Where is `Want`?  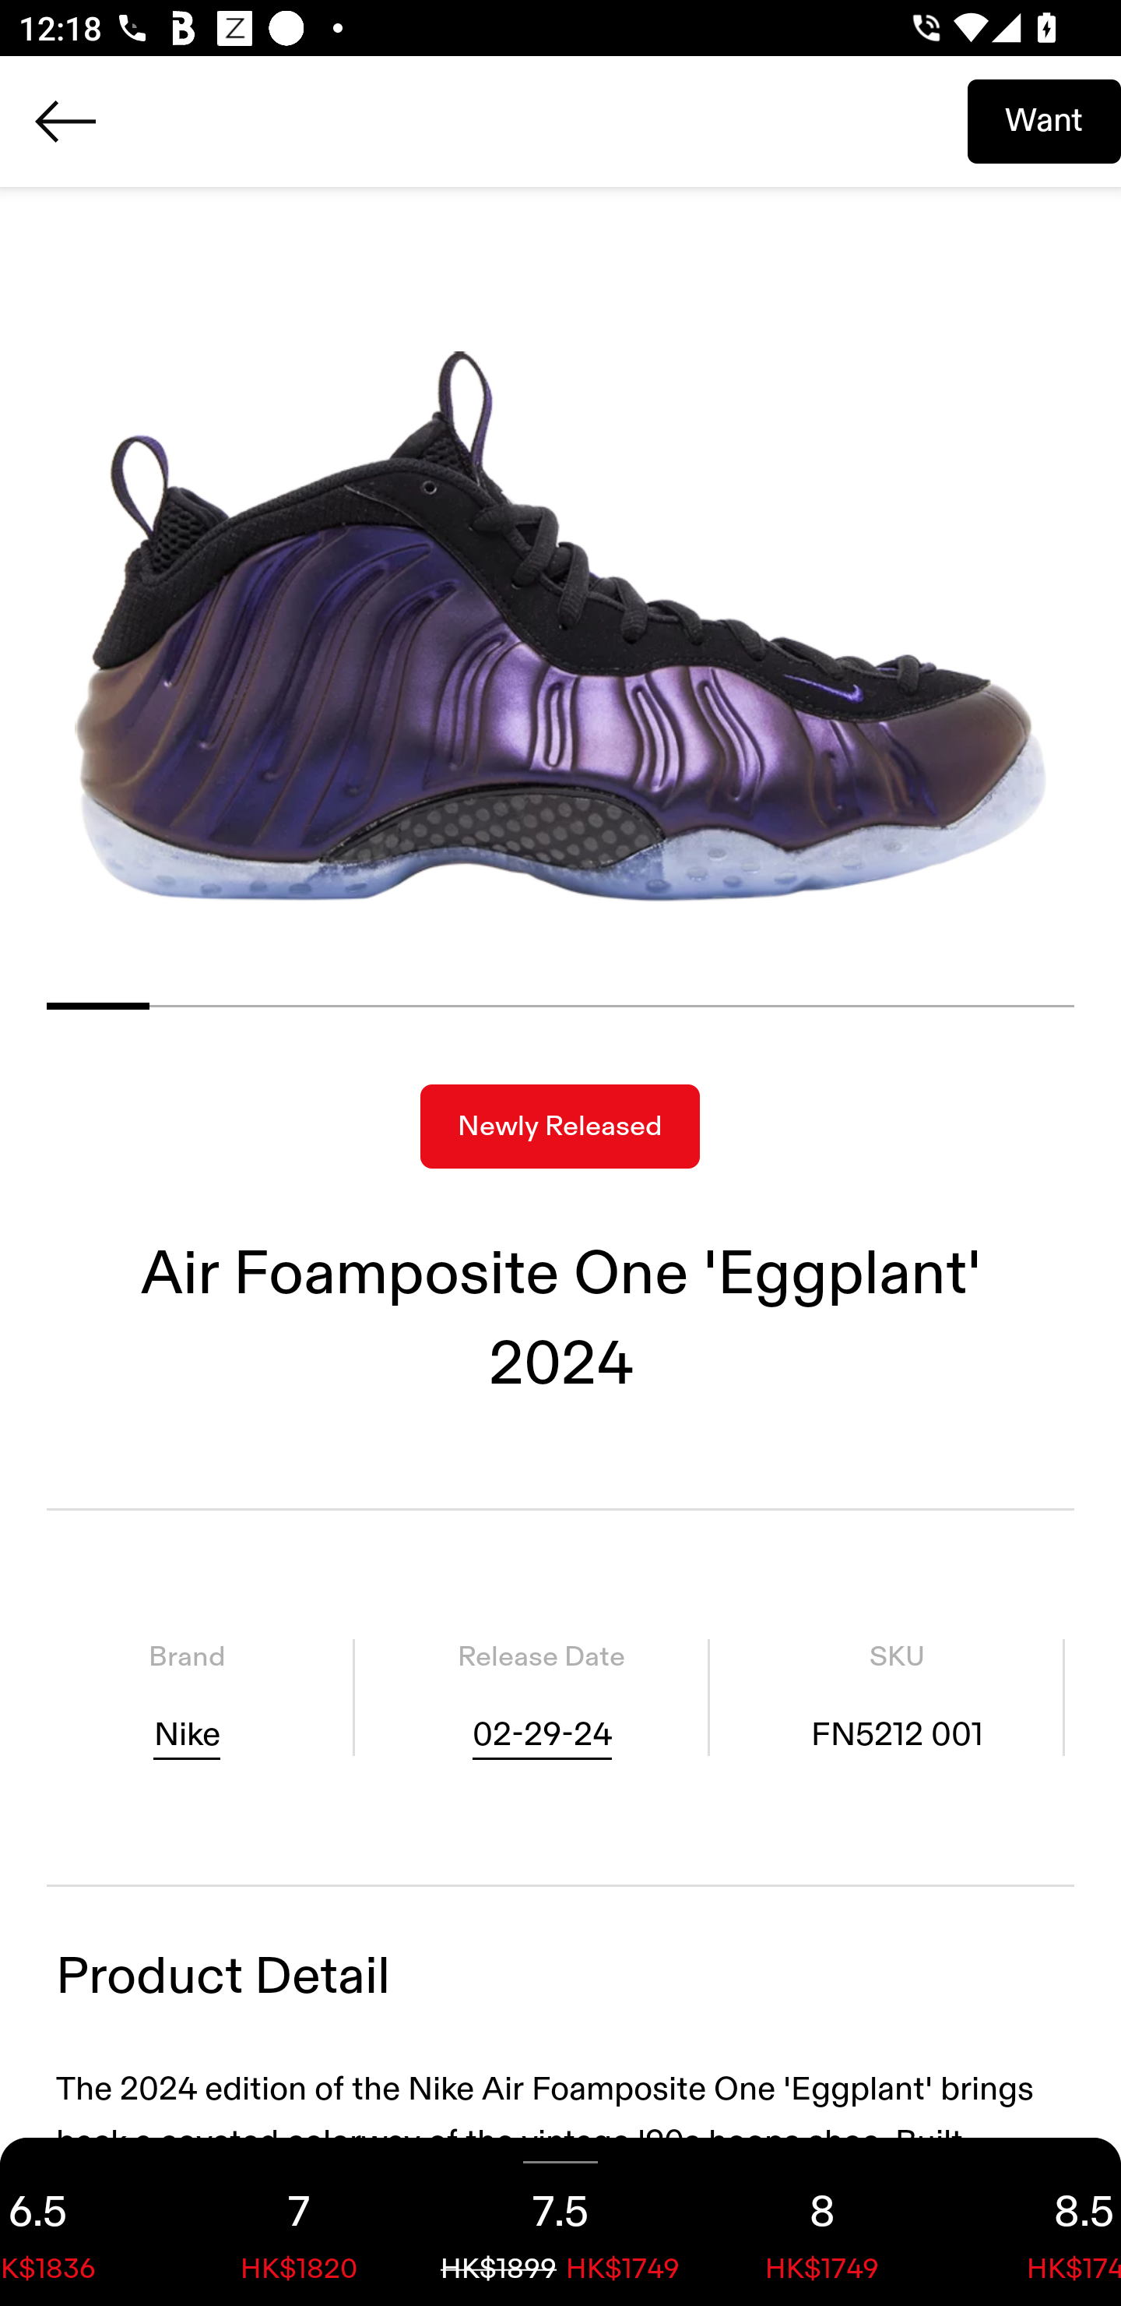
Want is located at coordinates (1044, 121).